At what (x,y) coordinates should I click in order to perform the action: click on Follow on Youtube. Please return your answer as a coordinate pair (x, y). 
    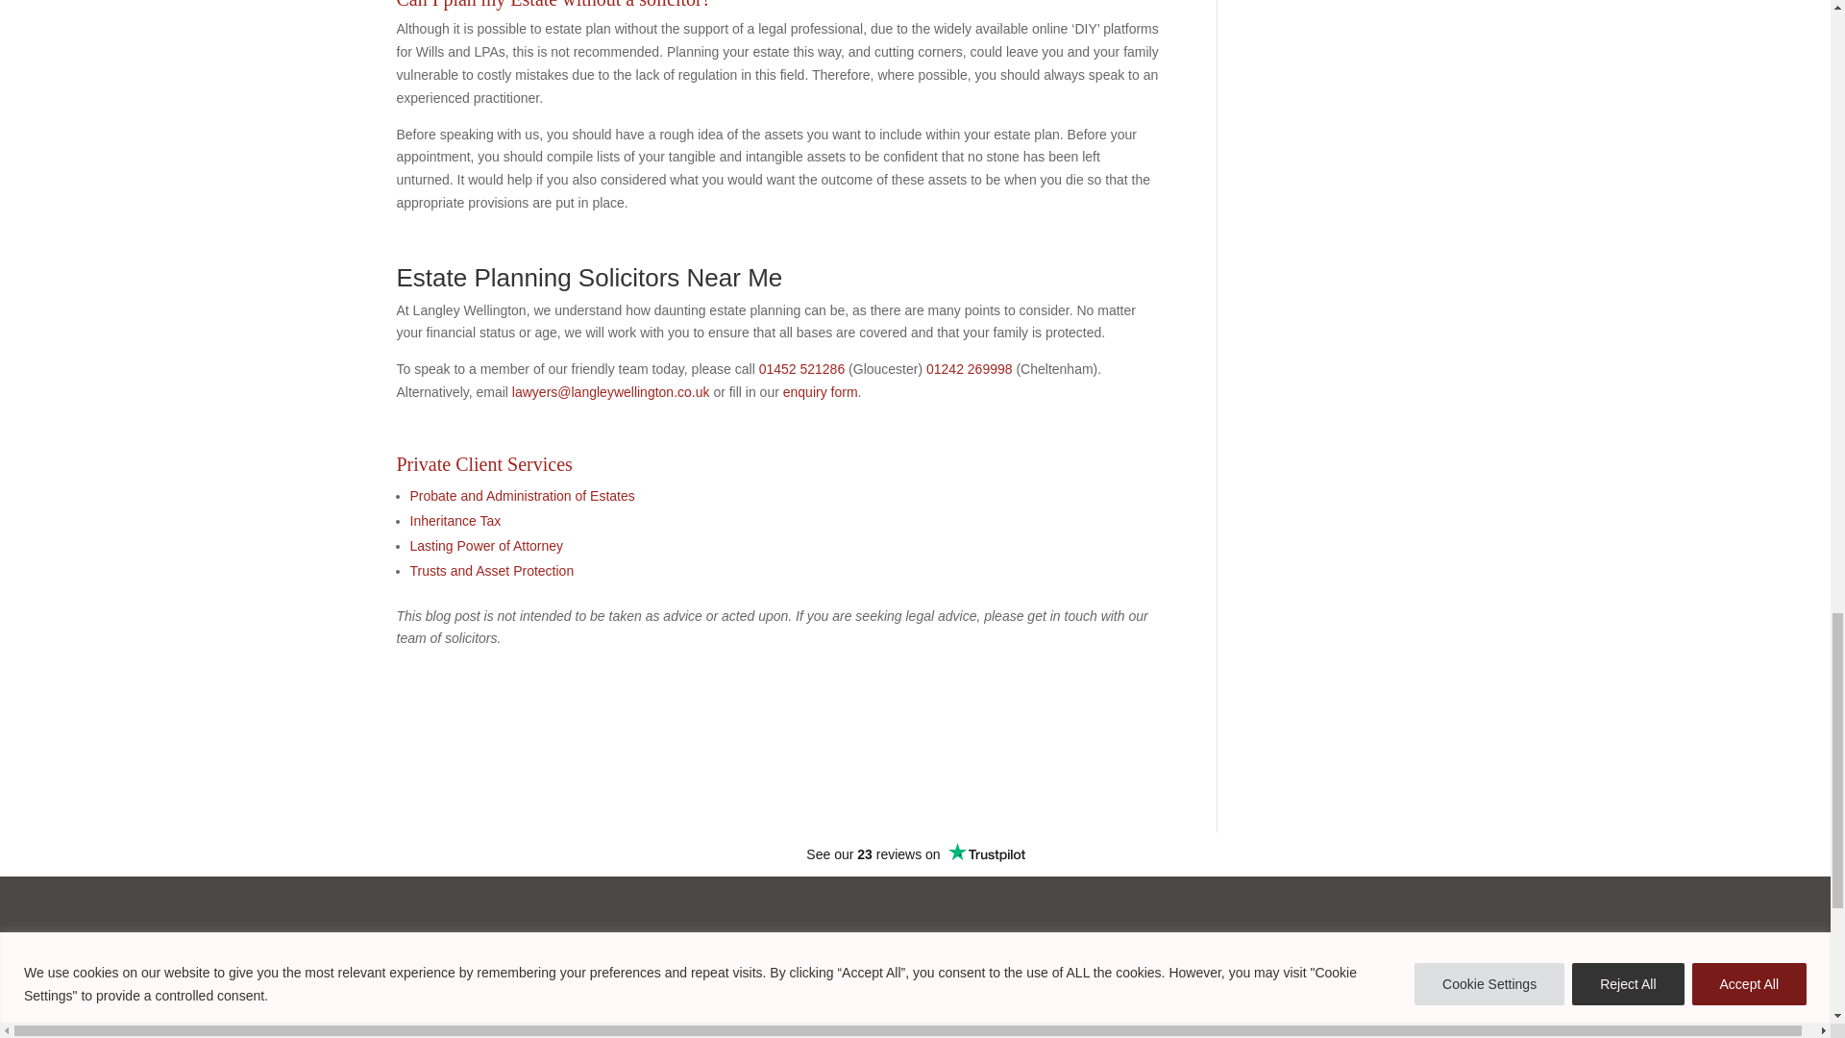
    Looking at the image, I should click on (323, 1032).